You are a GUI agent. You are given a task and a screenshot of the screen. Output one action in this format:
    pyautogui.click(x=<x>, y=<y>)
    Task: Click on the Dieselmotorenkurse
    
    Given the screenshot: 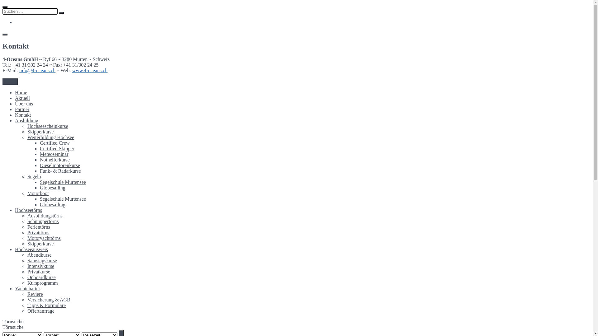 What is the action you would take?
    pyautogui.click(x=60, y=166)
    